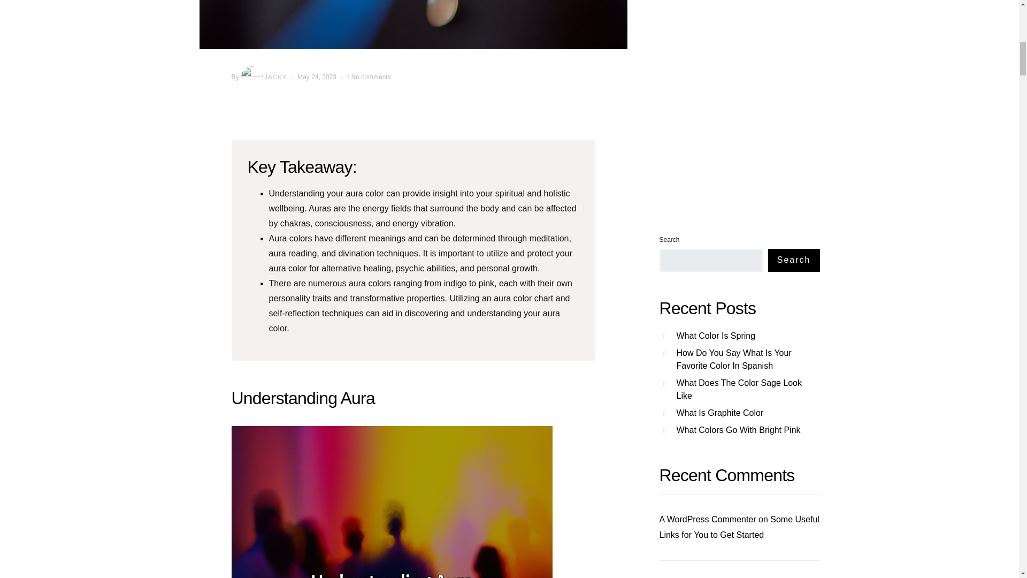 Image resolution: width=1027 pixels, height=578 pixels. Describe the element at coordinates (263, 77) in the screenshot. I see `JACKY` at that location.